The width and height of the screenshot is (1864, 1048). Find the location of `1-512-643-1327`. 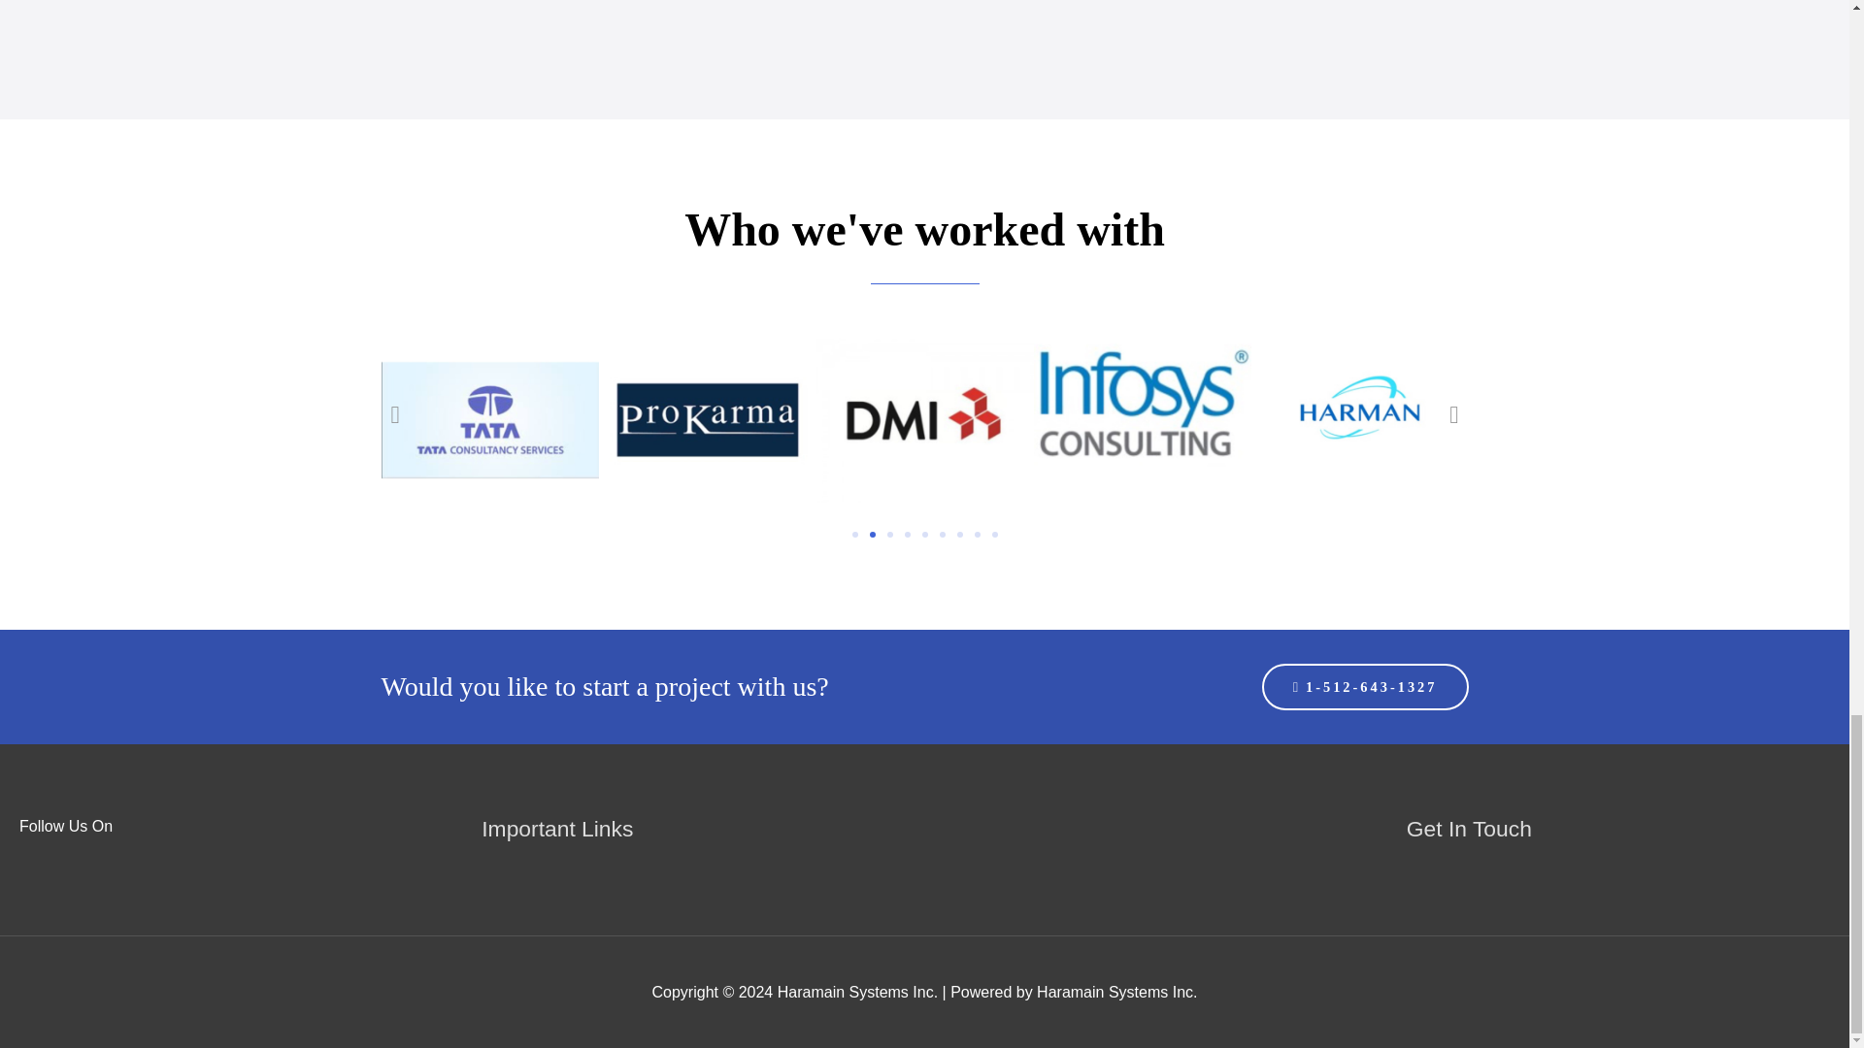

1-512-643-1327 is located at coordinates (1365, 687).